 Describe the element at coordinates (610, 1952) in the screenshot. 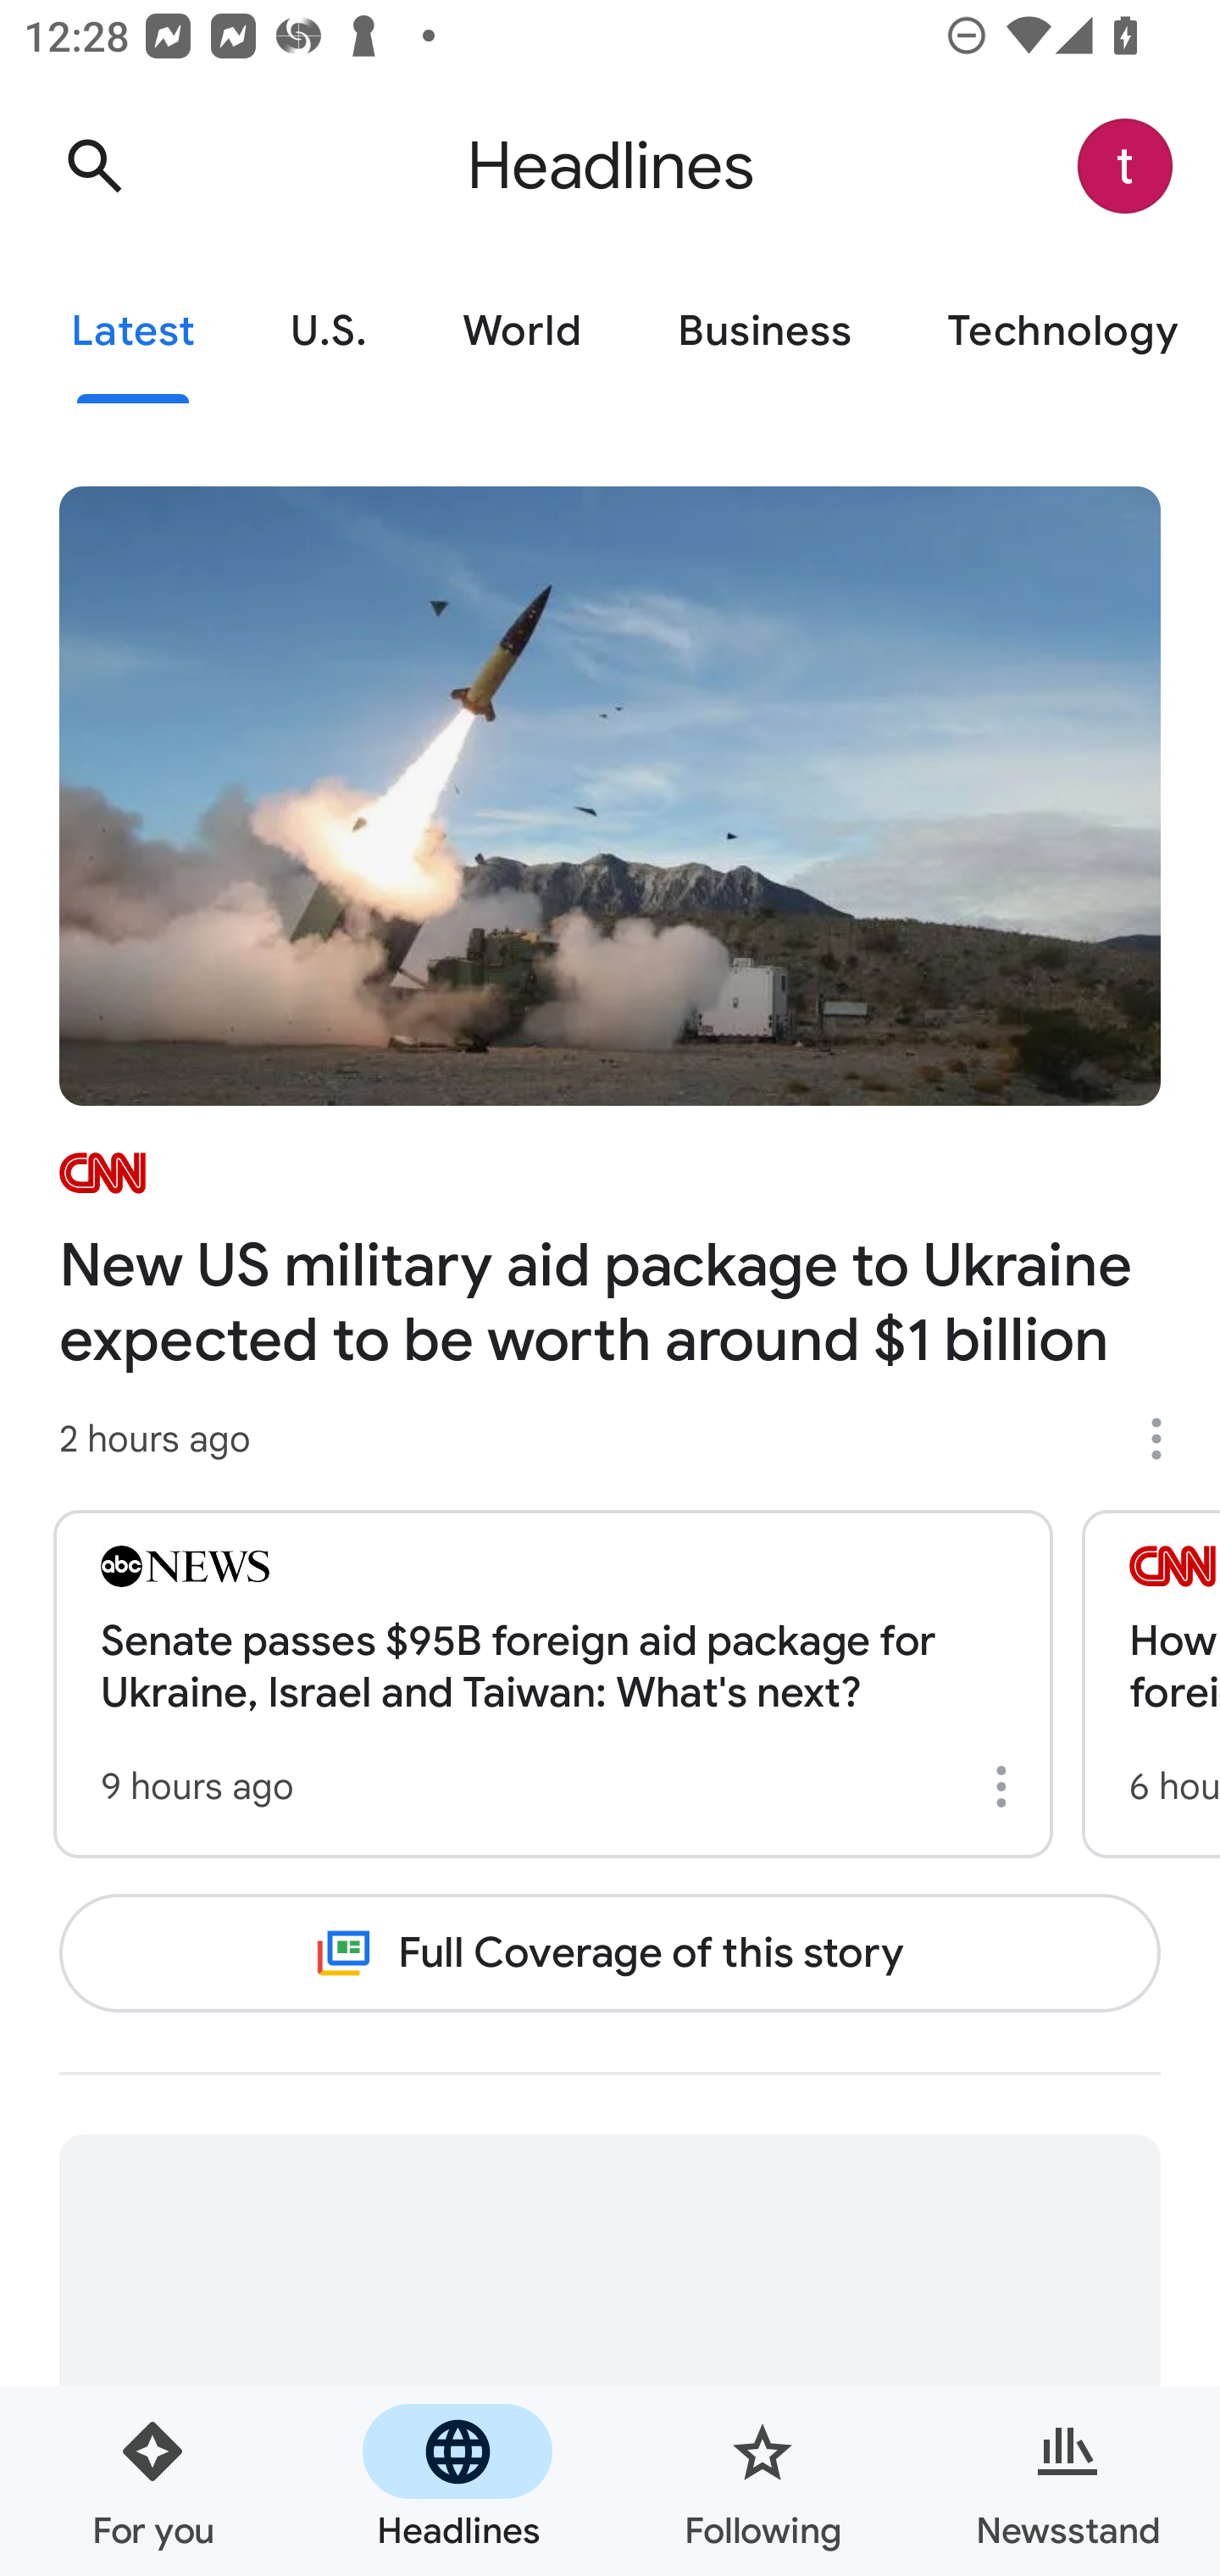

I see `Full Coverage of this story` at that location.